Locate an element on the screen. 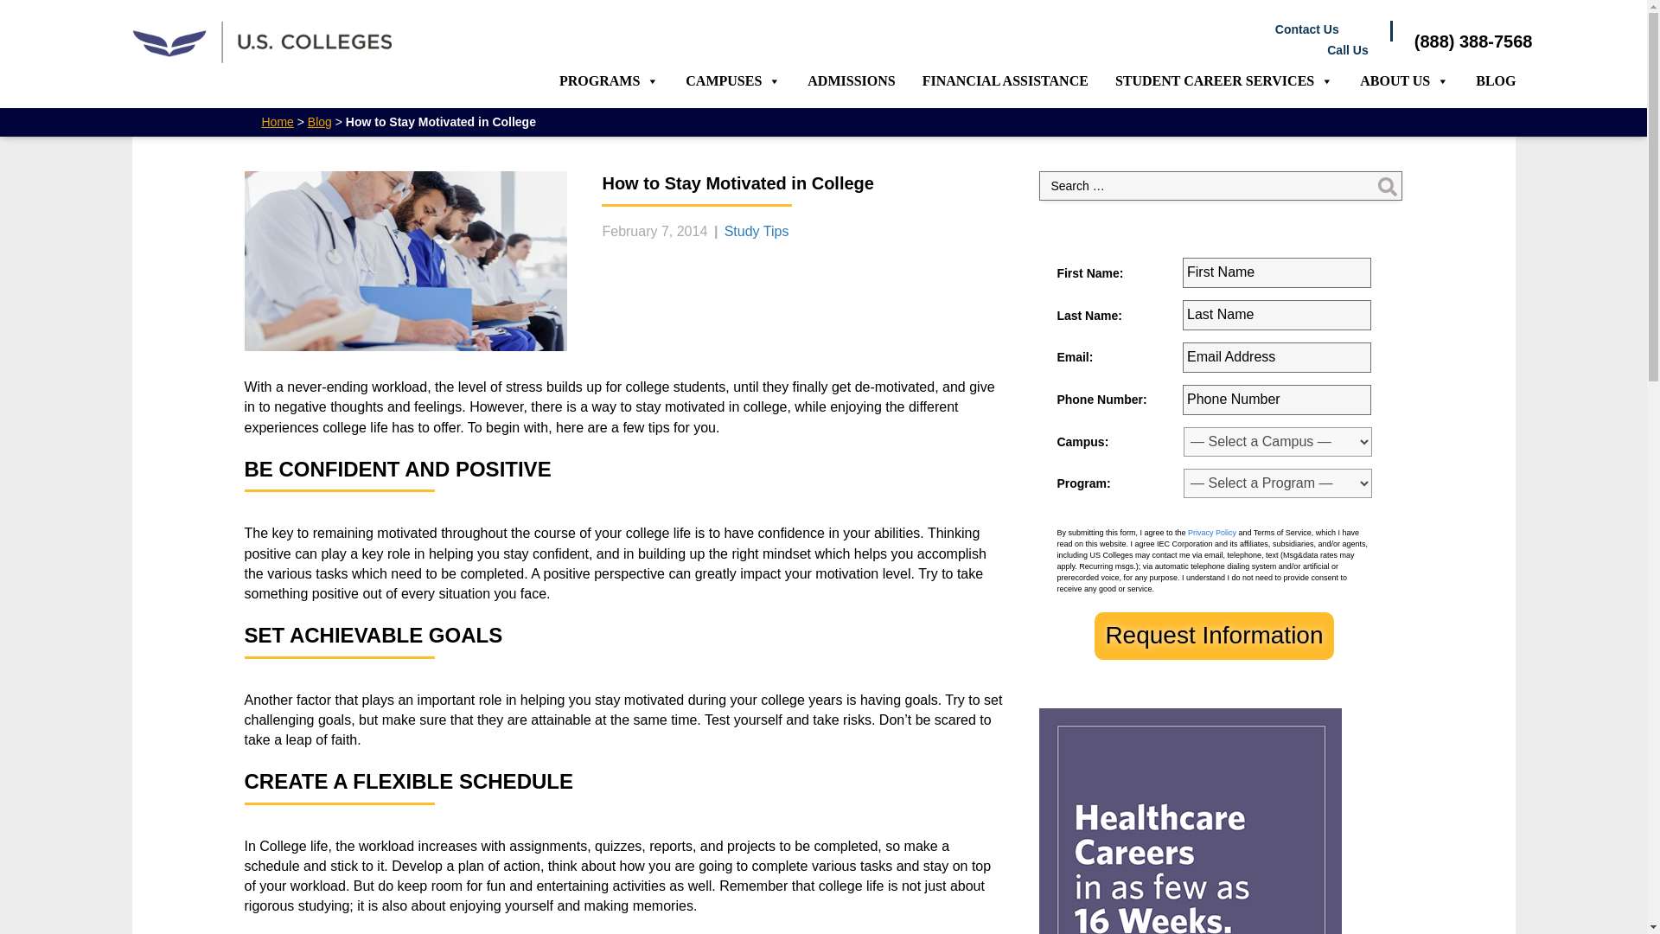  ABOUT US is located at coordinates (1404, 81).